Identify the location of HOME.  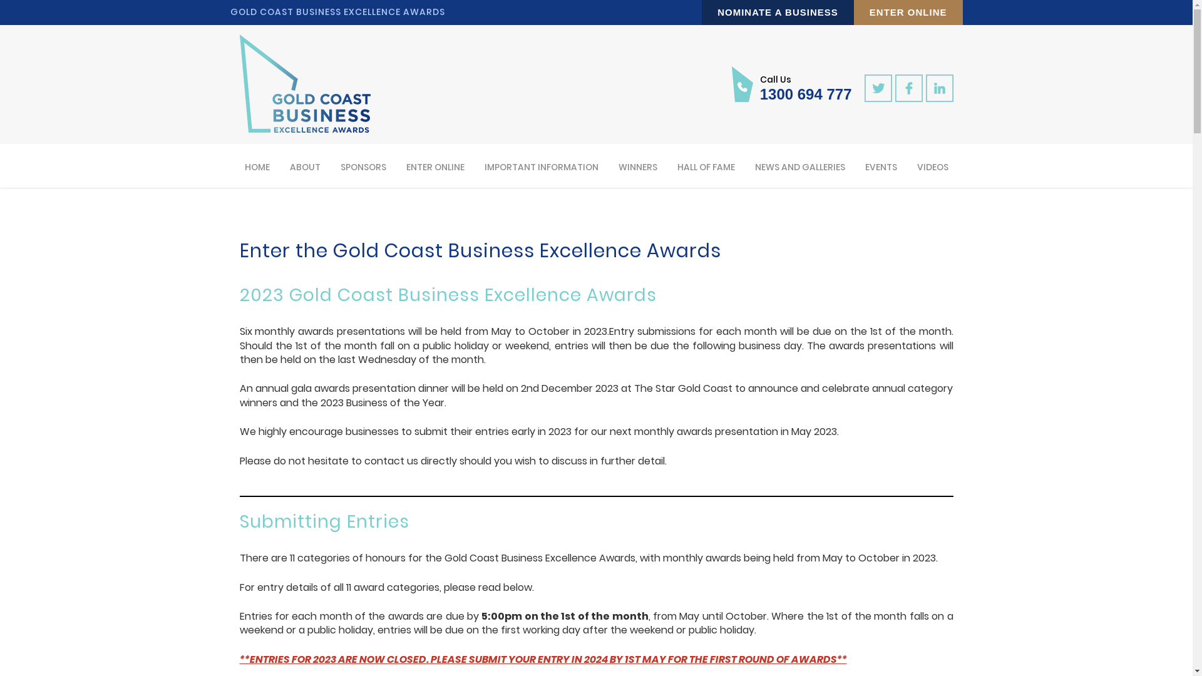
(257, 166).